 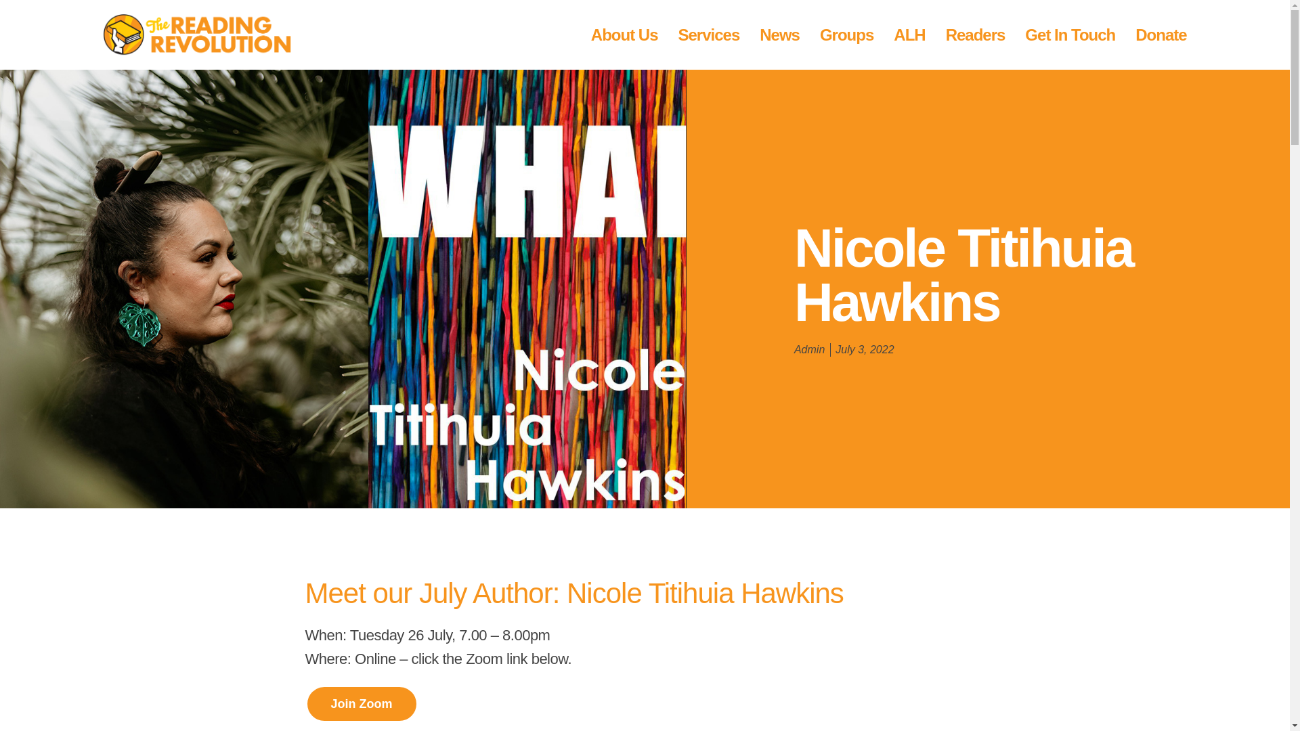 What do you see at coordinates (975, 34) in the screenshot?
I see `Readers` at bounding box center [975, 34].